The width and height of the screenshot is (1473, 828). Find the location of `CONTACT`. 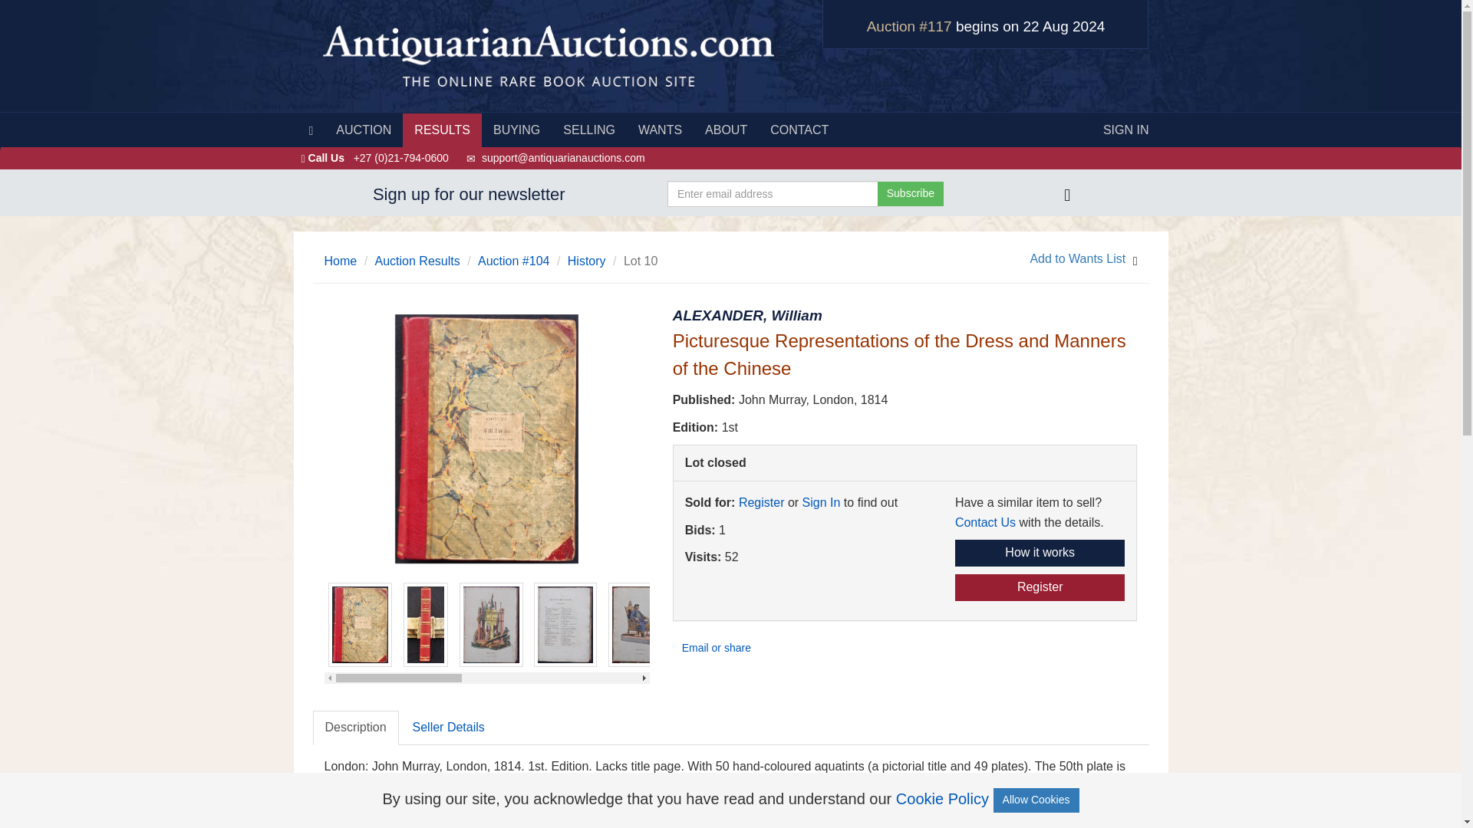

CONTACT is located at coordinates (799, 130).